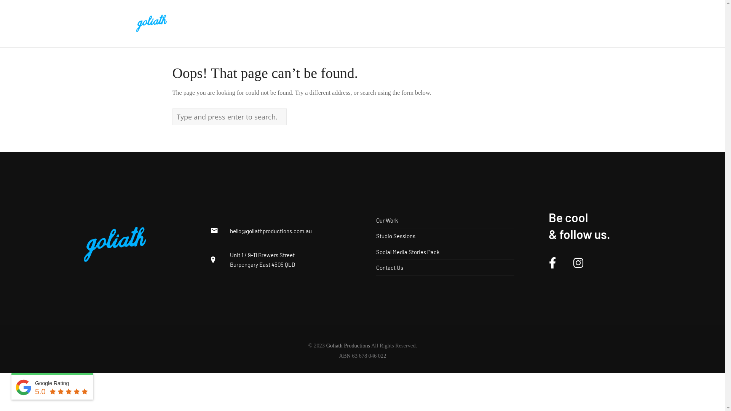  Describe the element at coordinates (271, 231) in the screenshot. I see `hello@goliathproductions.com.au` at that location.